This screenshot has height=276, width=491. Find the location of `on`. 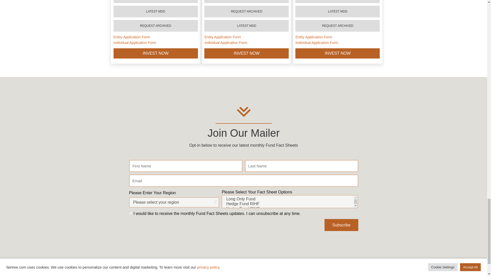

on is located at coordinates (130, 213).